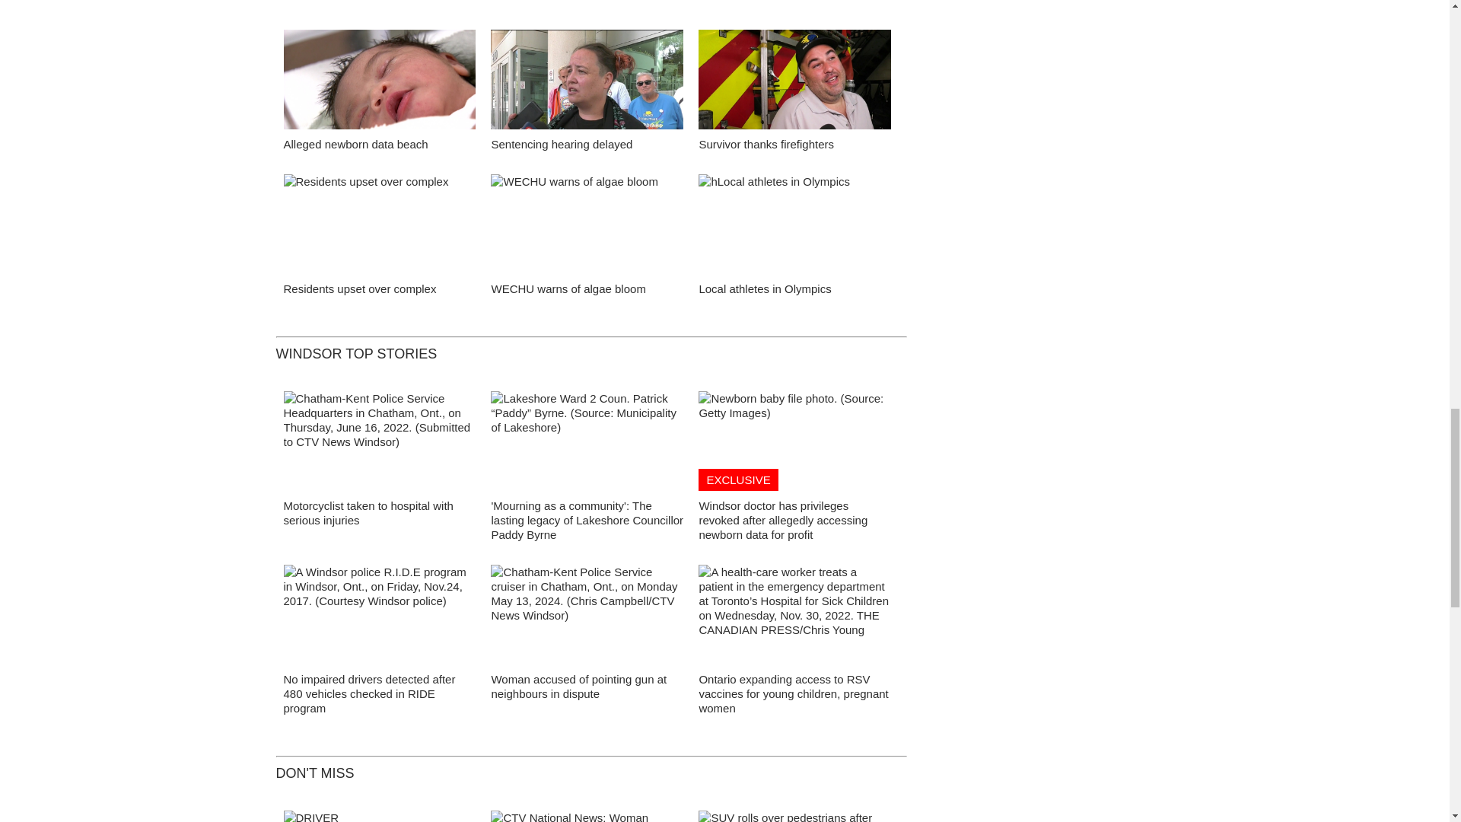 This screenshot has width=1461, height=822. I want to click on Residents upset over complex, so click(359, 288).